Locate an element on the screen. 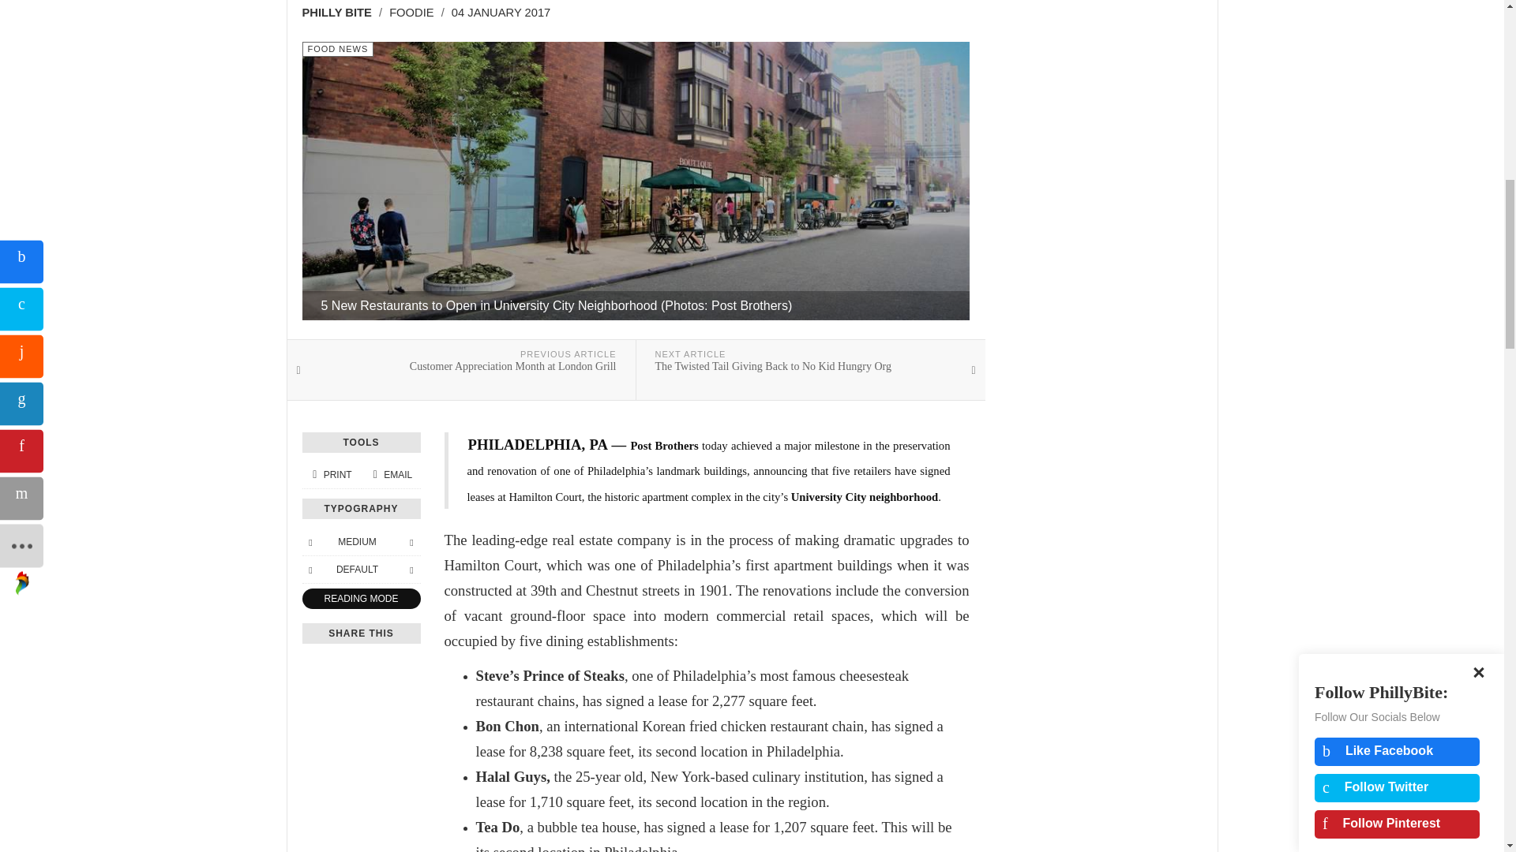 This screenshot has height=852, width=1516. Bigger Font is located at coordinates (332, 475).